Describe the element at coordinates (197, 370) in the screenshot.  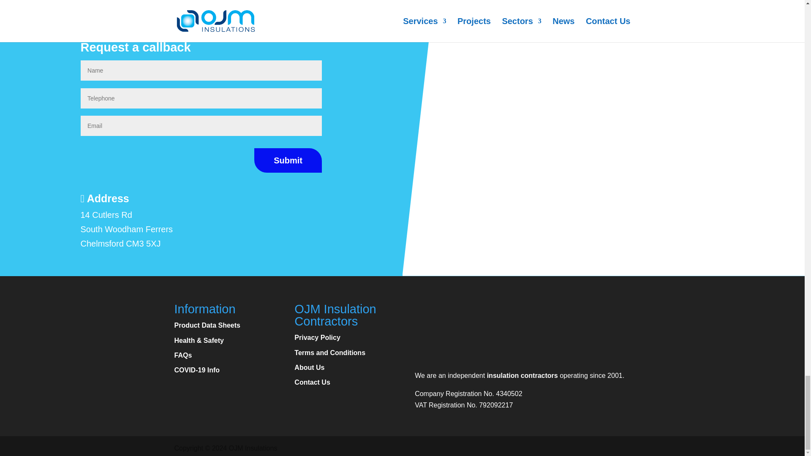
I see `COVID-19 Info` at that location.